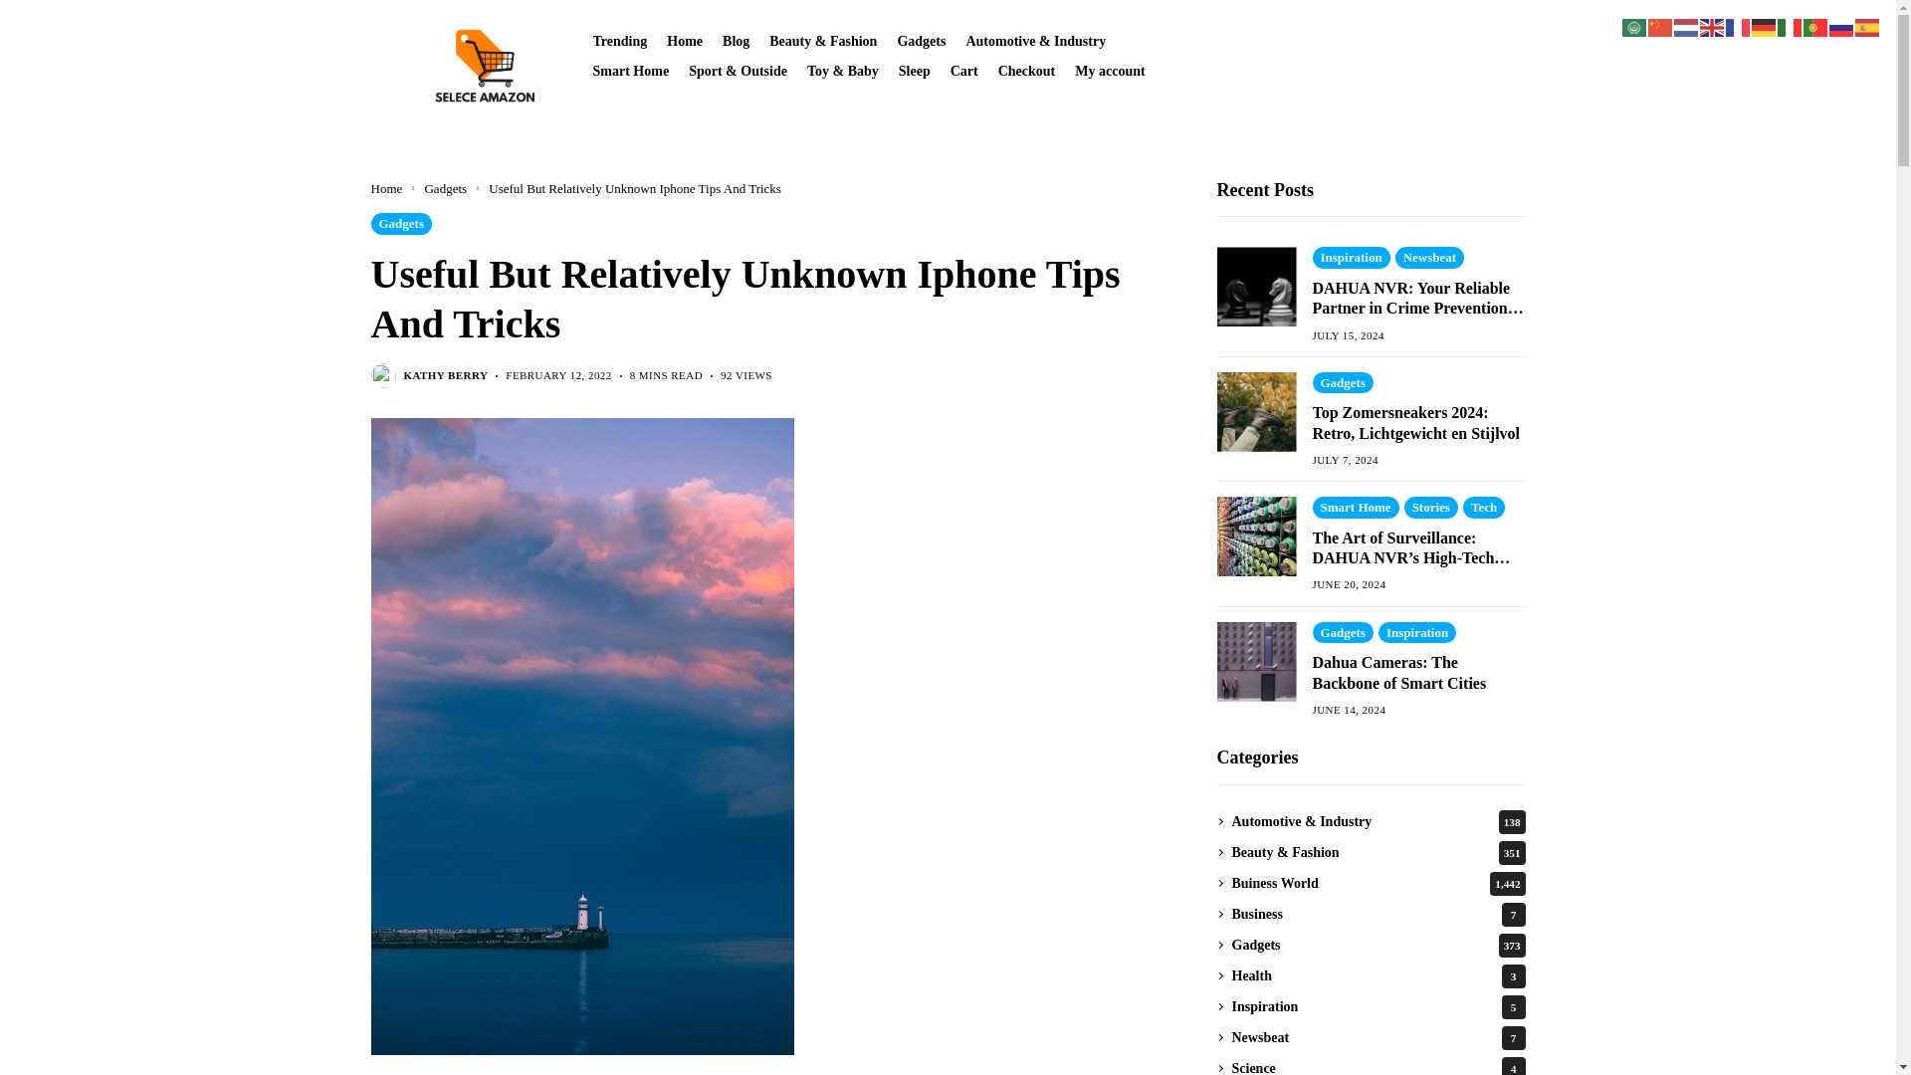  Describe the element at coordinates (1027, 70) in the screenshot. I see `Checkout` at that location.